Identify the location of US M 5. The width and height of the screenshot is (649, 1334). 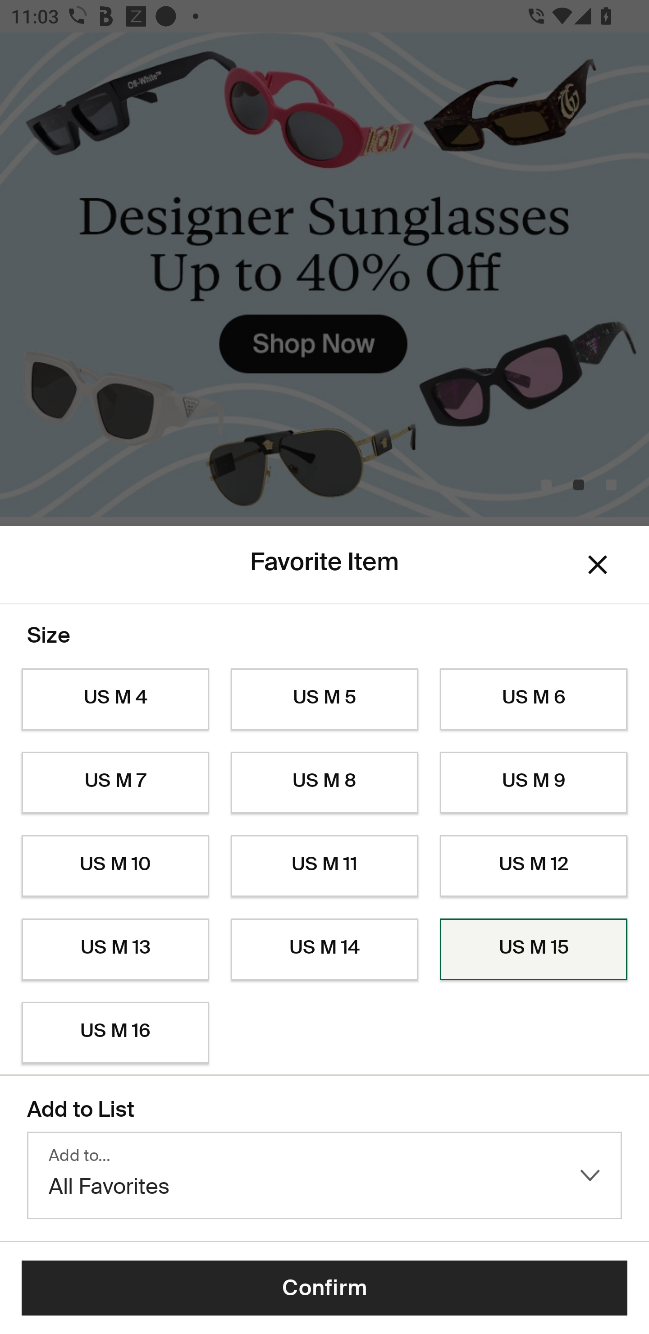
(324, 699).